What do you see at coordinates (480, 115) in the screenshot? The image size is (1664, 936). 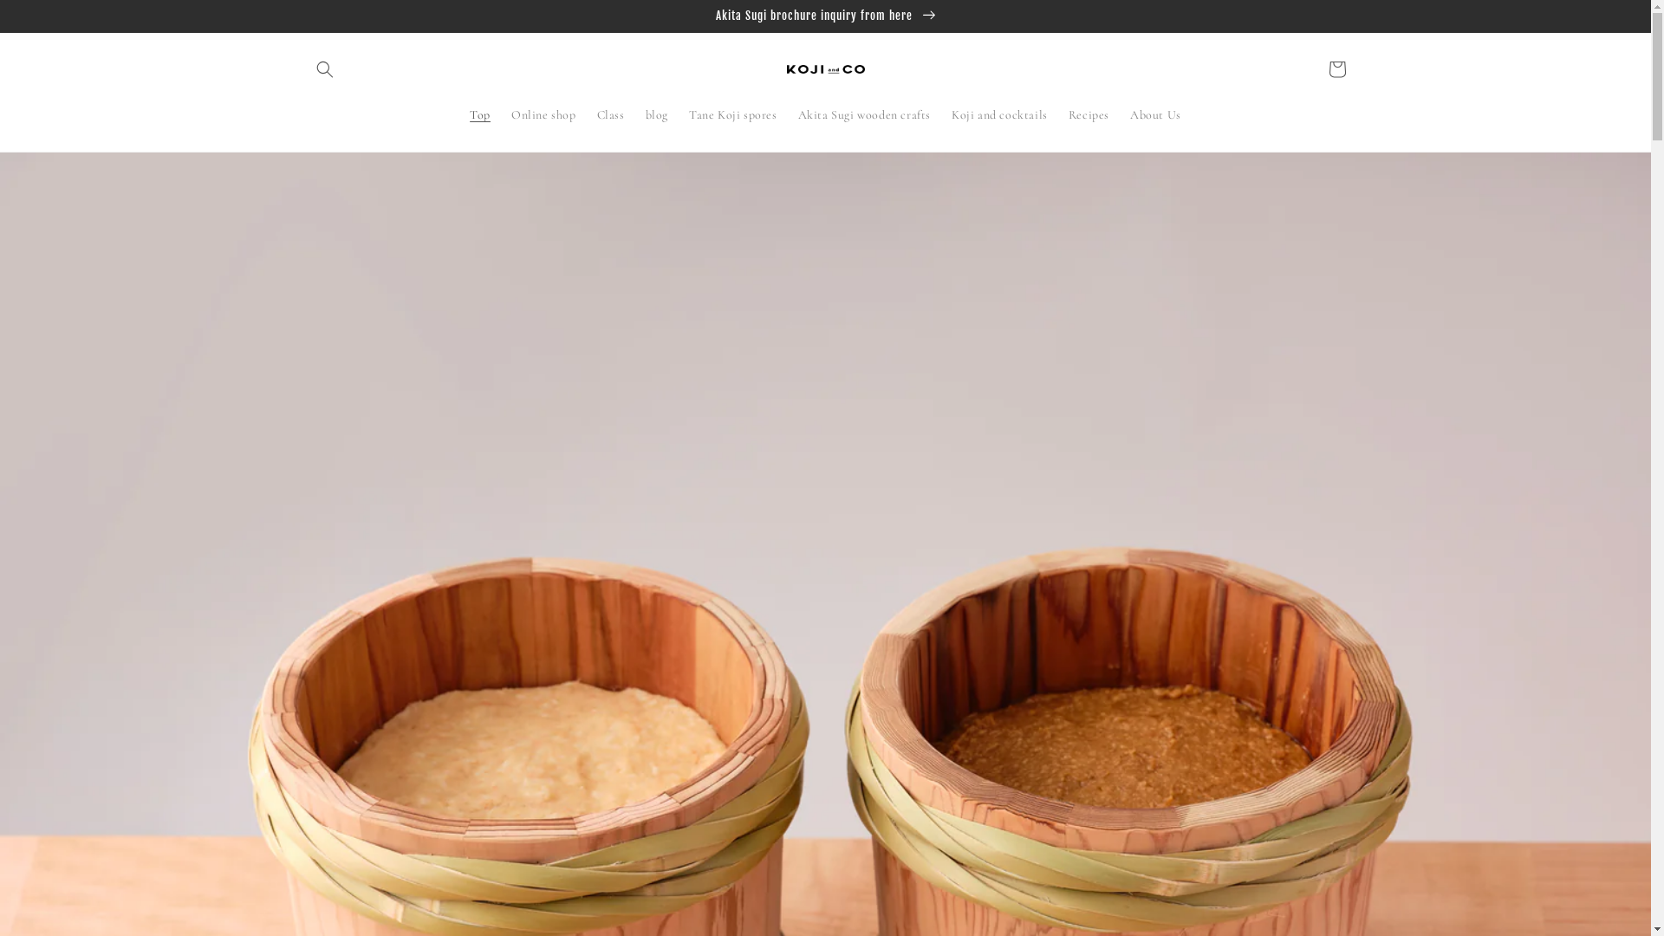 I see `Top` at bounding box center [480, 115].